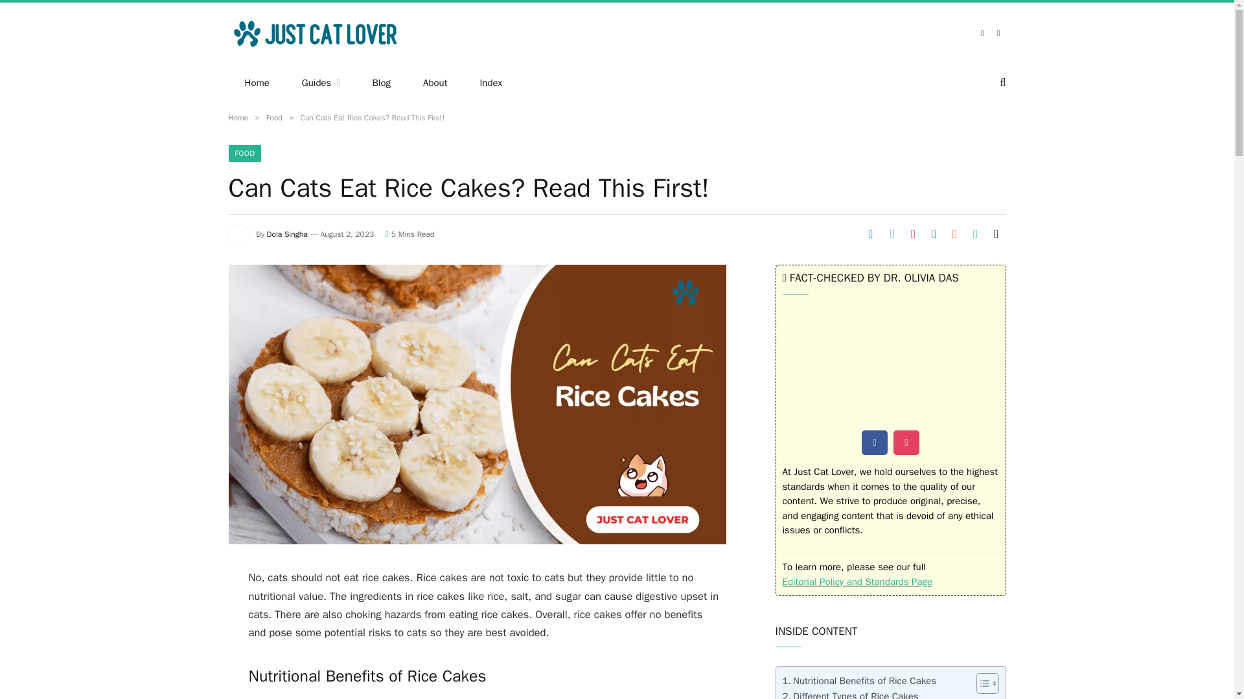 The image size is (1244, 699). What do you see at coordinates (237, 118) in the screenshot?
I see `Home` at bounding box center [237, 118].